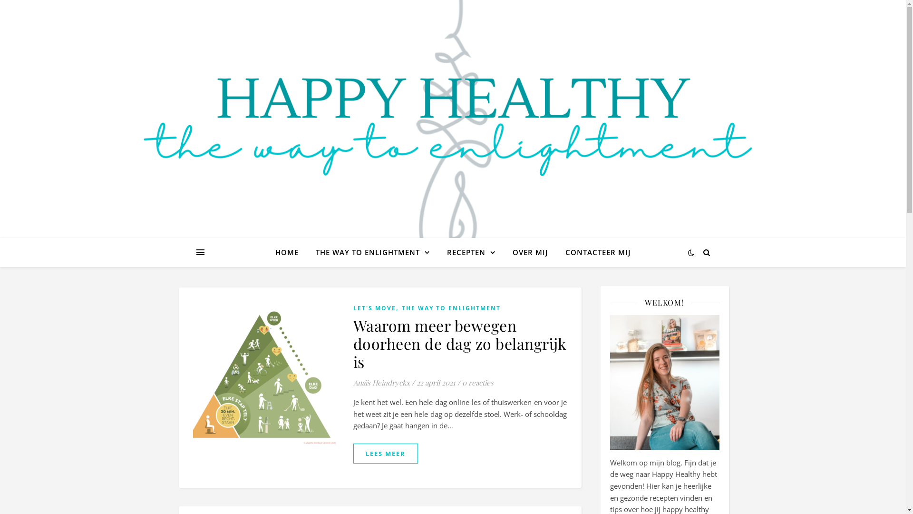 The width and height of the screenshot is (913, 514). Describe the element at coordinates (374, 308) in the screenshot. I see `LET'S MOVE` at that location.